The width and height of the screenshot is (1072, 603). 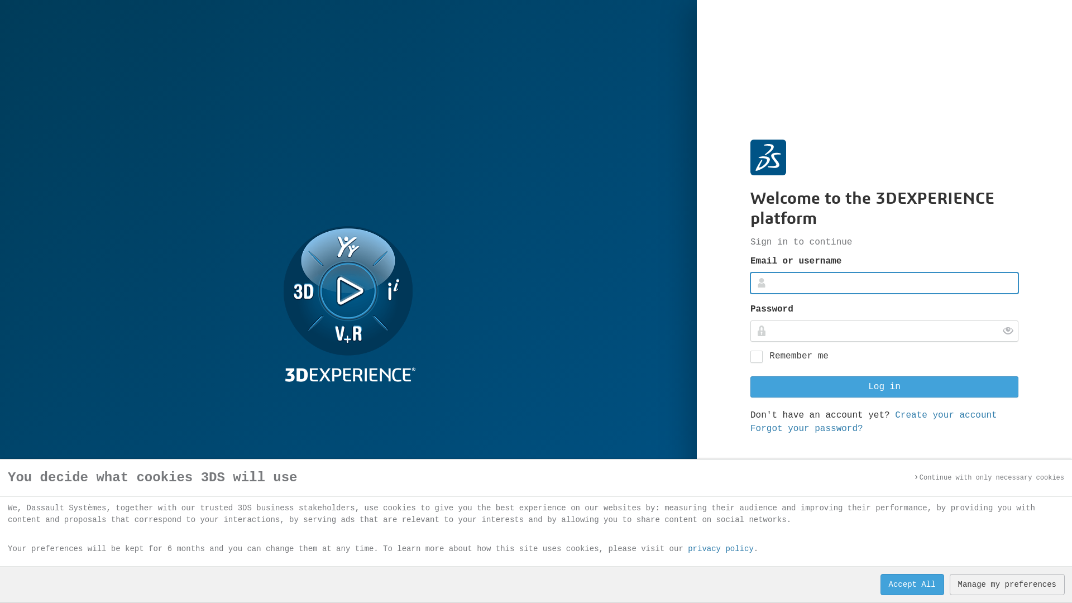 What do you see at coordinates (807, 428) in the screenshot?
I see `Forgot your password?` at bounding box center [807, 428].